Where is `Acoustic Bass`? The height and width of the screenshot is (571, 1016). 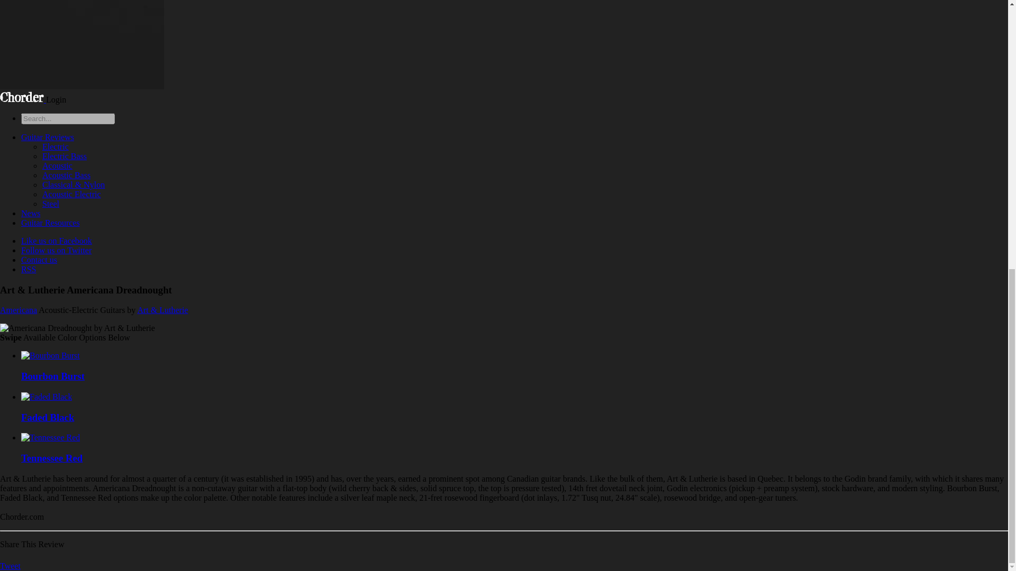 Acoustic Bass is located at coordinates (66, 175).